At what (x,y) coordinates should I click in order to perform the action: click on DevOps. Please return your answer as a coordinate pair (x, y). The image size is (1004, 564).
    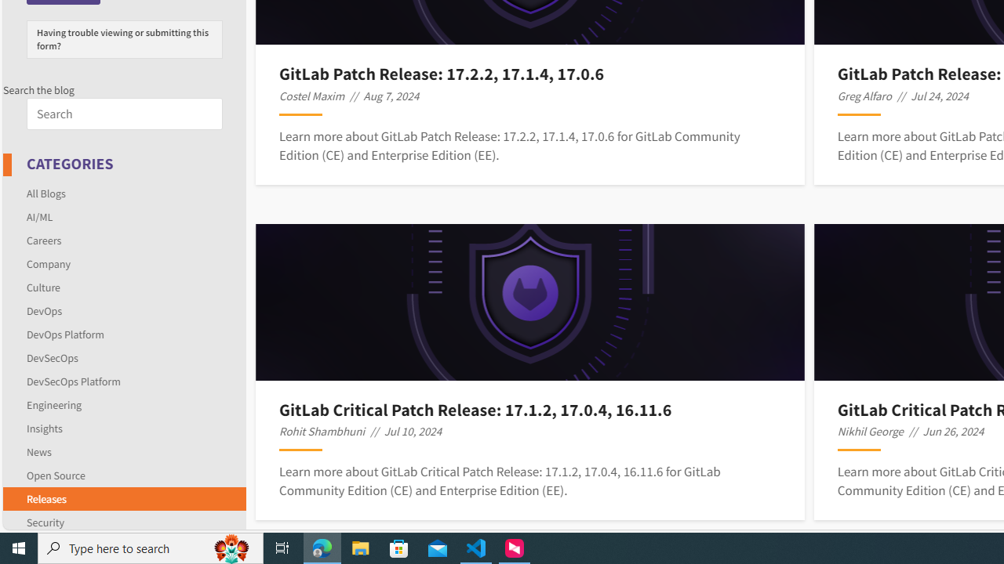
    Looking at the image, I should click on (124, 310).